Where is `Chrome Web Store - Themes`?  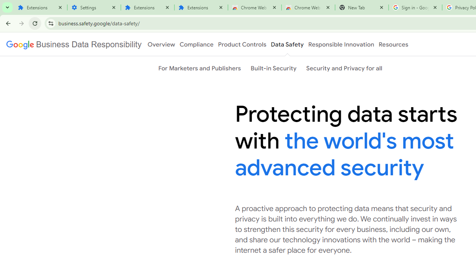 Chrome Web Store - Themes is located at coordinates (308, 7).